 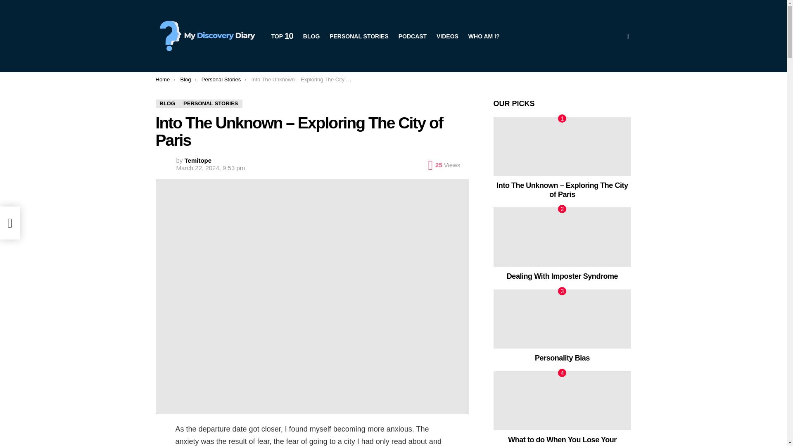 What do you see at coordinates (198, 160) in the screenshot?
I see `Posts by Temitope` at bounding box center [198, 160].